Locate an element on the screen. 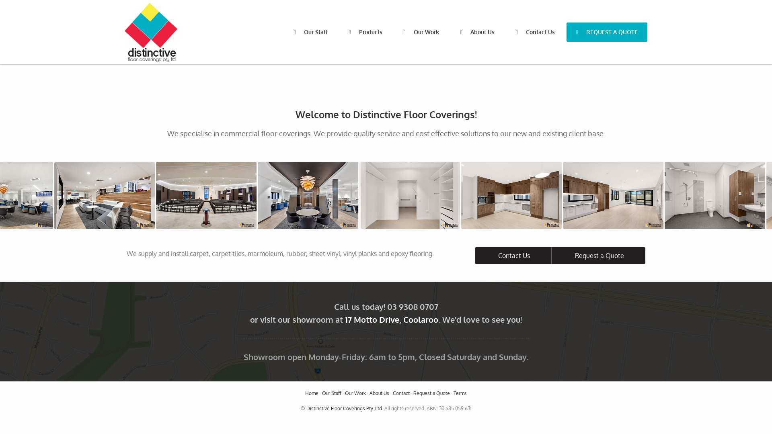  17 Motto Drive, Coolaroo is located at coordinates (392, 319).